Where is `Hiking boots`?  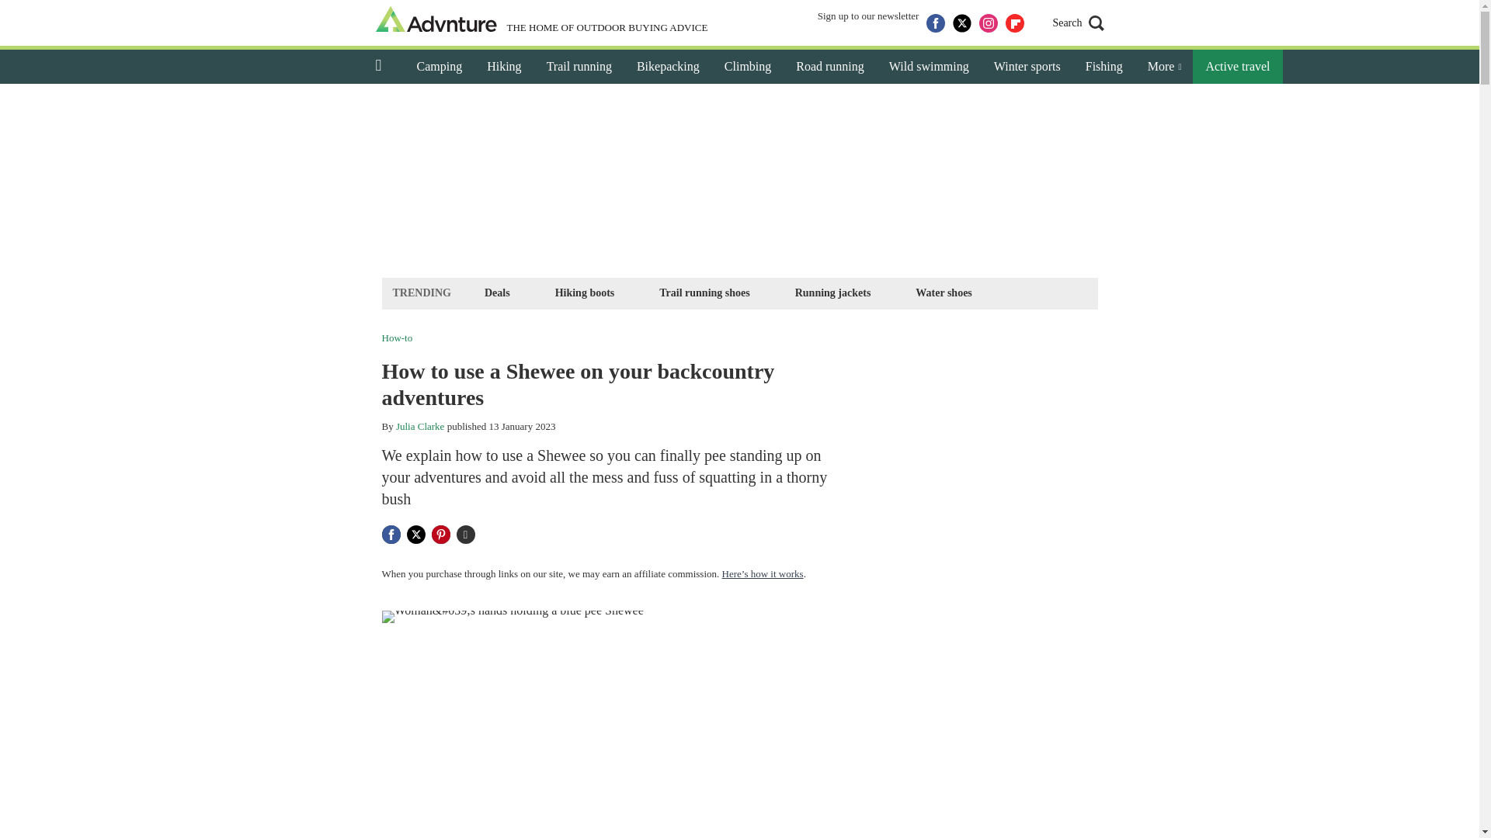 Hiking boots is located at coordinates (585, 293).